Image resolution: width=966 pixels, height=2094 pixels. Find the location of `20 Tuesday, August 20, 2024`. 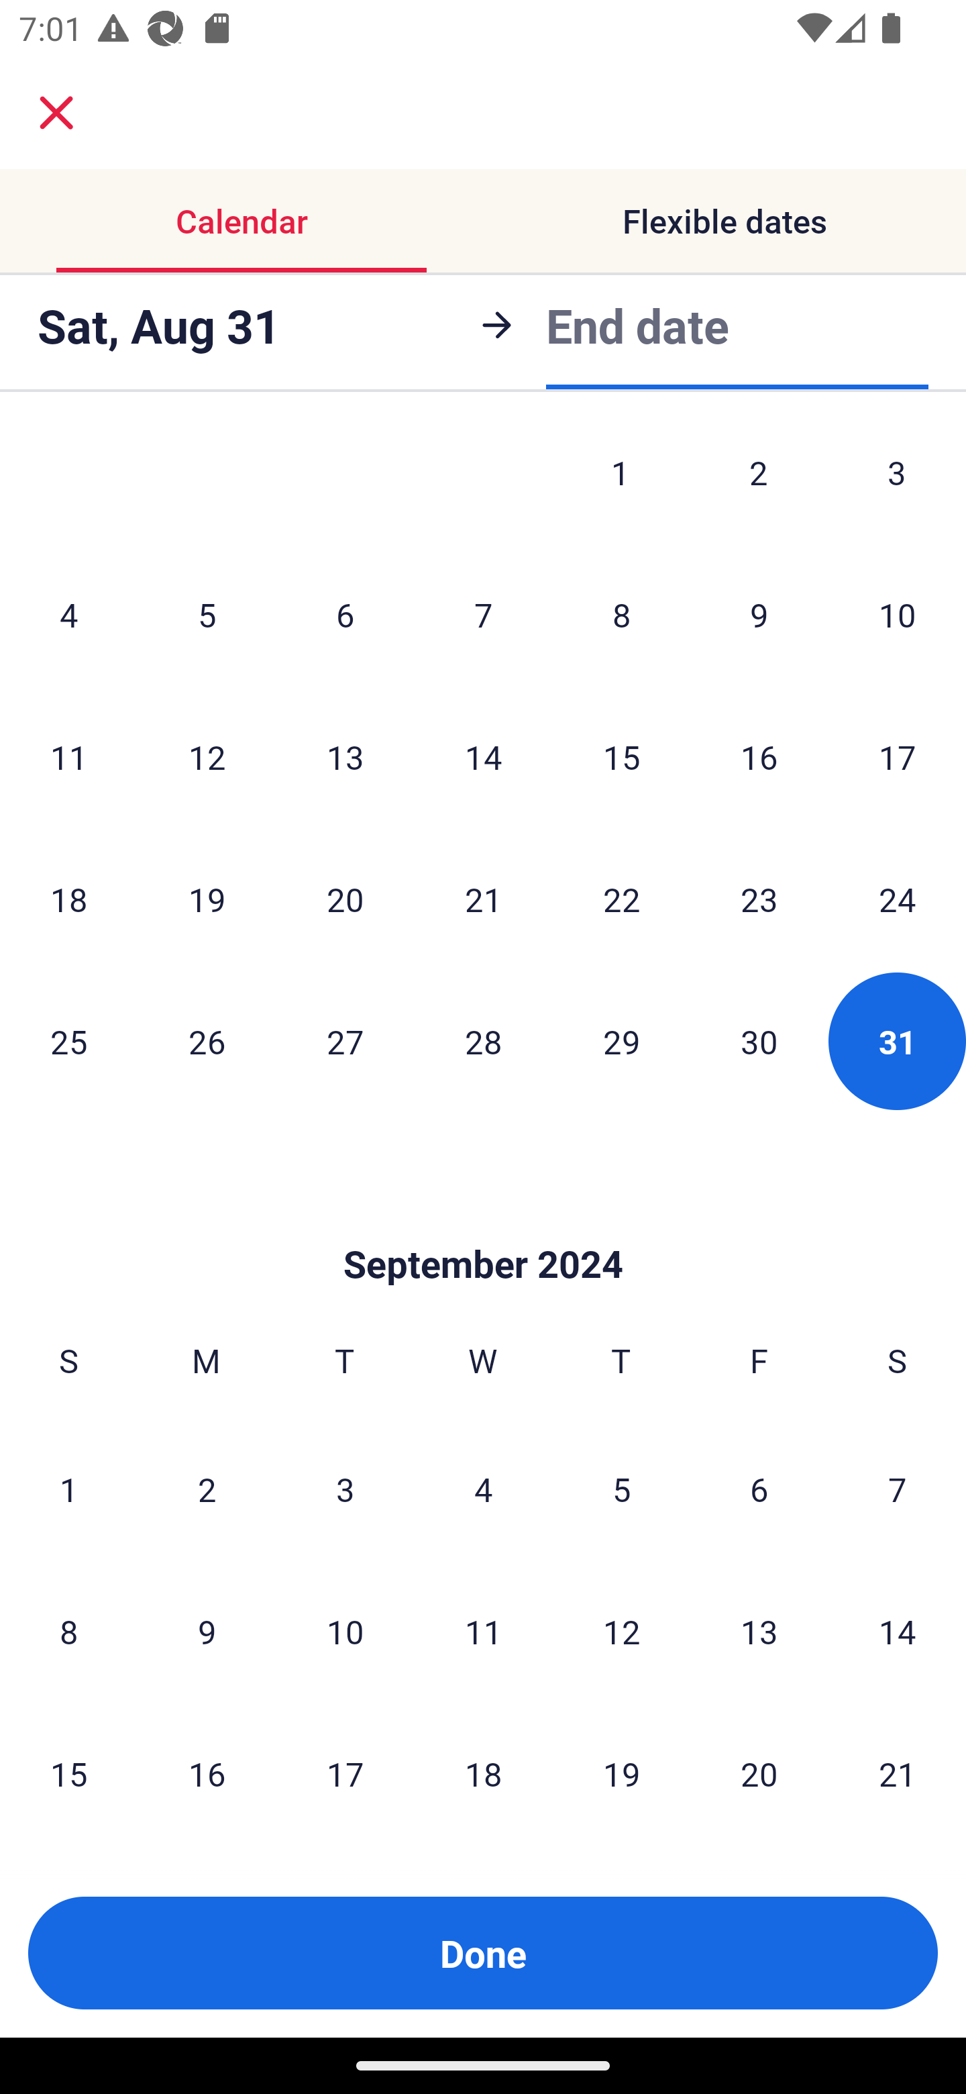

20 Tuesday, August 20, 2024 is located at coordinates (345, 898).